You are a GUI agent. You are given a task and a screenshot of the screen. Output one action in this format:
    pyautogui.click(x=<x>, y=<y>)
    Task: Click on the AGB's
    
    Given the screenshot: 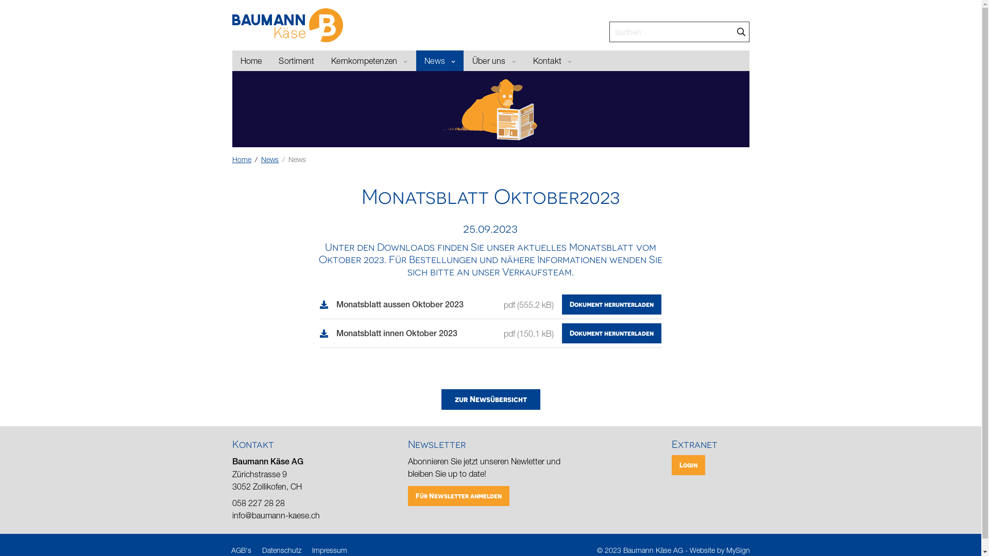 What is the action you would take?
    pyautogui.click(x=241, y=550)
    